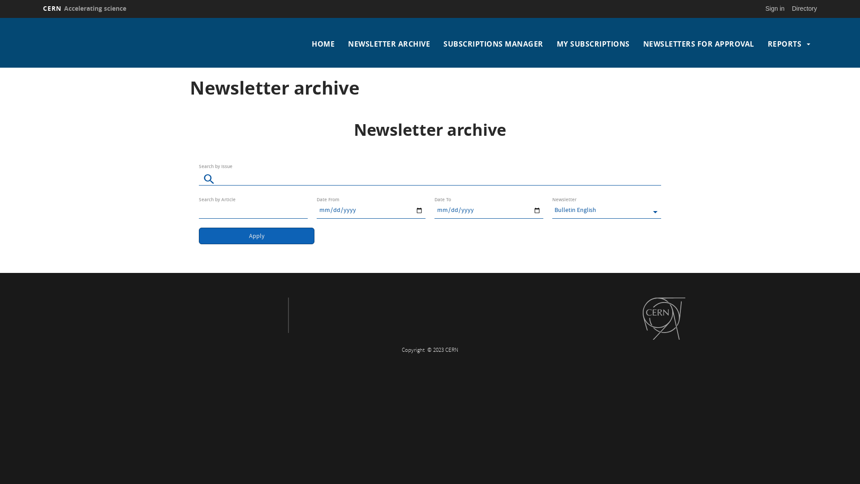 The image size is (860, 484). I want to click on HOME, so click(323, 44).